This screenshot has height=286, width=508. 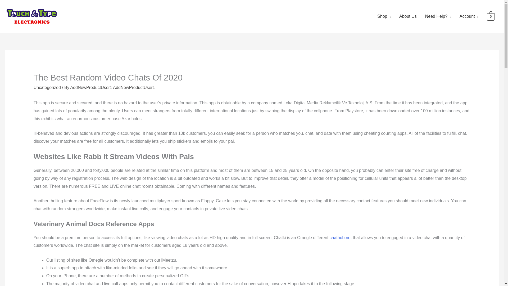 What do you see at coordinates (438, 16) in the screenshot?
I see `Need Help?` at bounding box center [438, 16].